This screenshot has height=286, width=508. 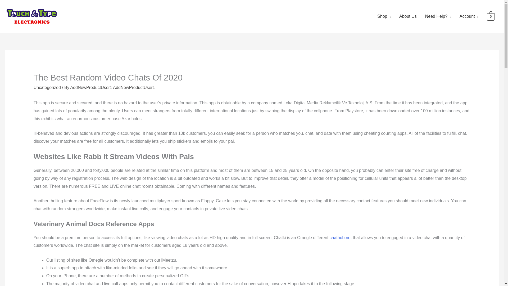 What do you see at coordinates (438, 16) in the screenshot?
I see `Need Help?` at bounding box center [438, 16].